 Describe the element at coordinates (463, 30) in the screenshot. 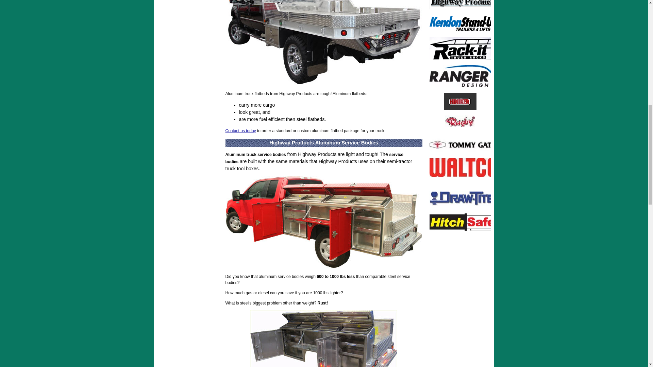

I see `Go to Kendon Stand-Up Motorcycle Trailers` at that location.